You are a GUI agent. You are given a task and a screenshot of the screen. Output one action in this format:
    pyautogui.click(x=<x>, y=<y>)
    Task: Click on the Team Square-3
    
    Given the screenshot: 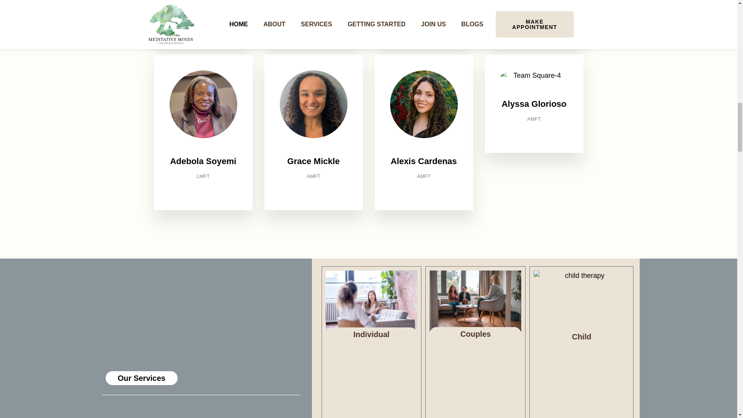 What is the action you would take?
    pyautogui.click(x=424, y=104)
    